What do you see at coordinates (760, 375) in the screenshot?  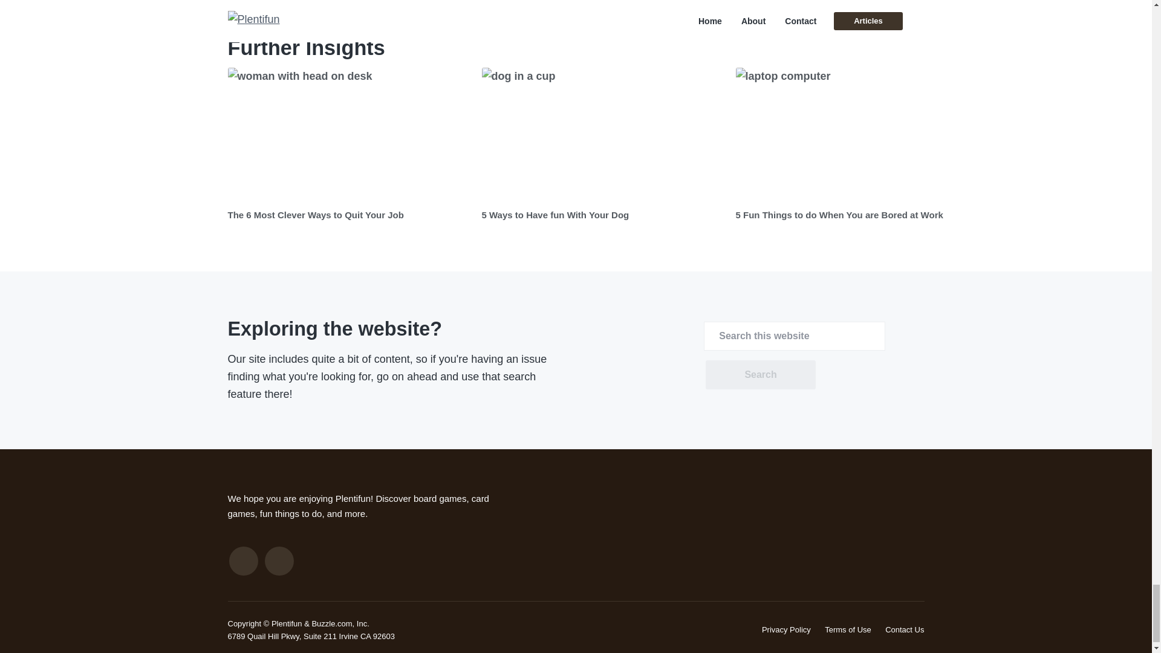 I see `Search` at bounding box center [760, 375].